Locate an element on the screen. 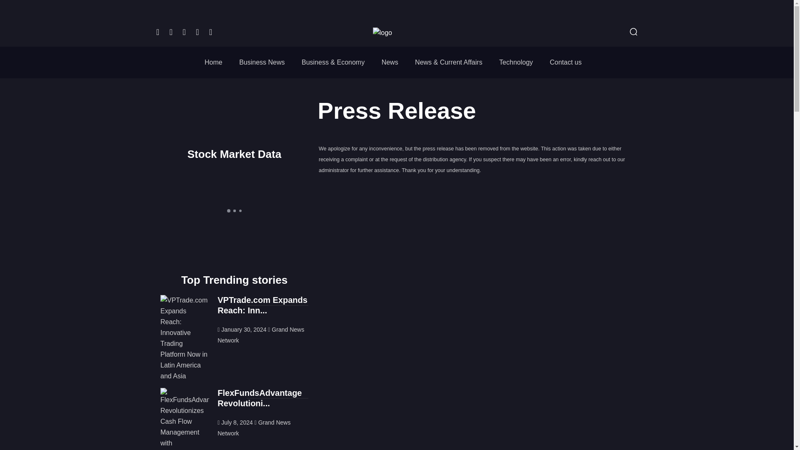 The width and height of the screenshot is (800, 450). Grand News Network is located at coordinates (261, 335).